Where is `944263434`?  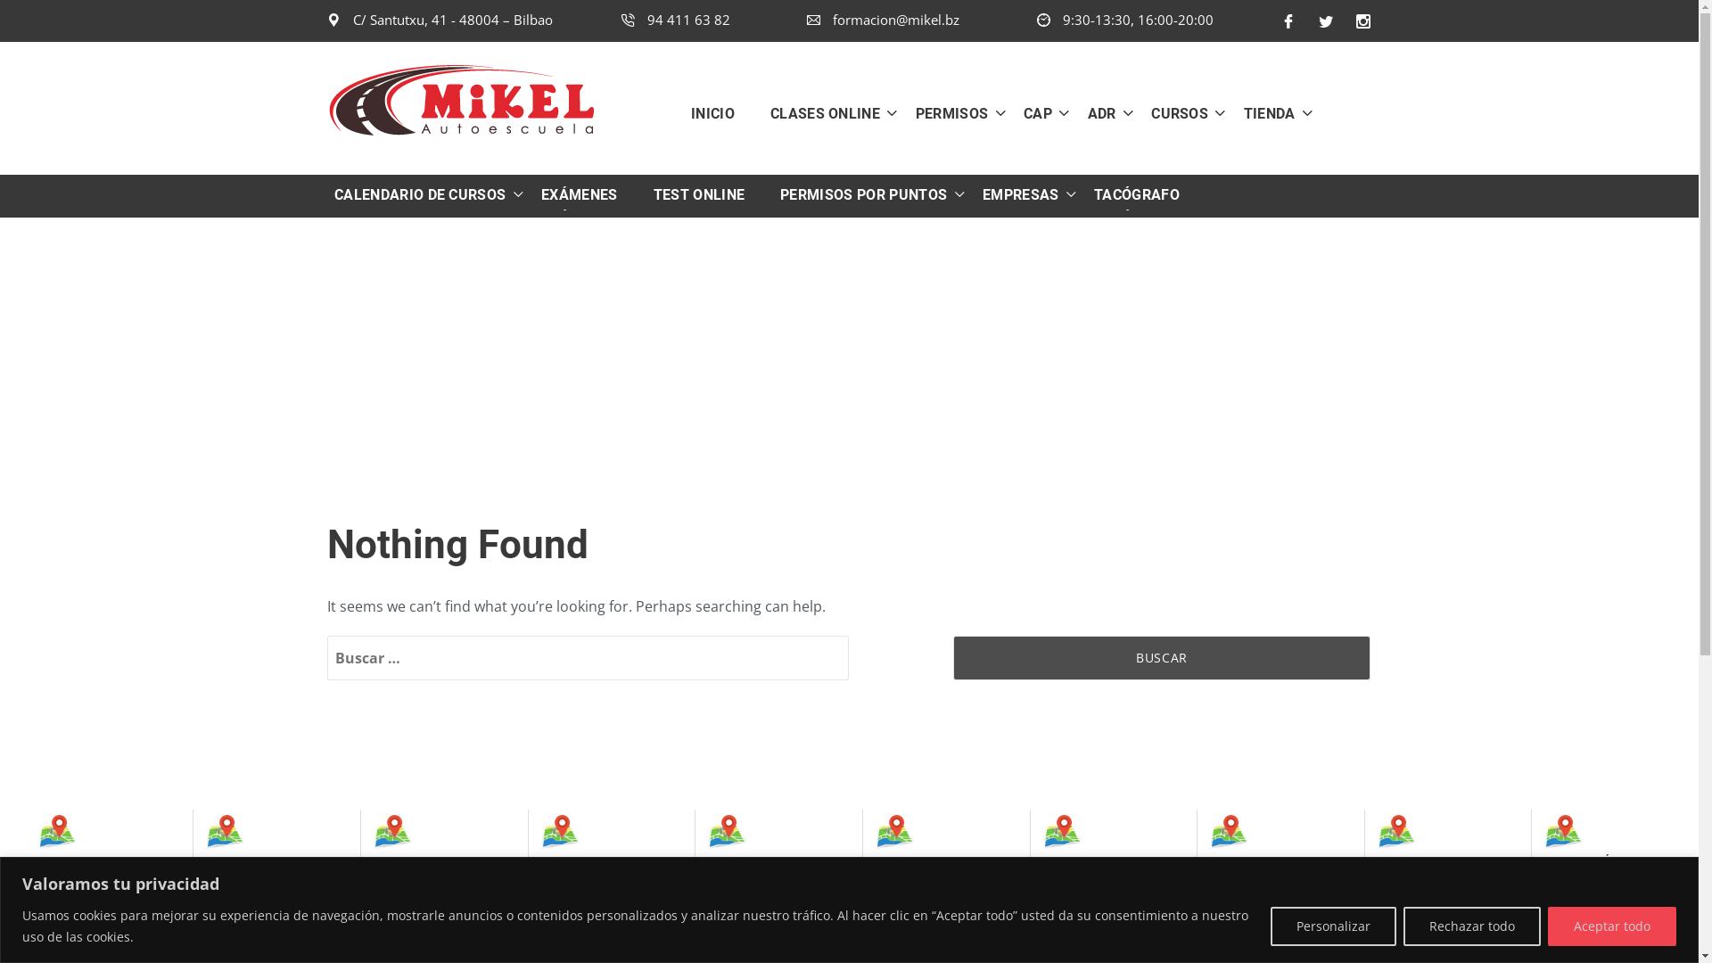 944263434 is located at coordinates (913, 922).